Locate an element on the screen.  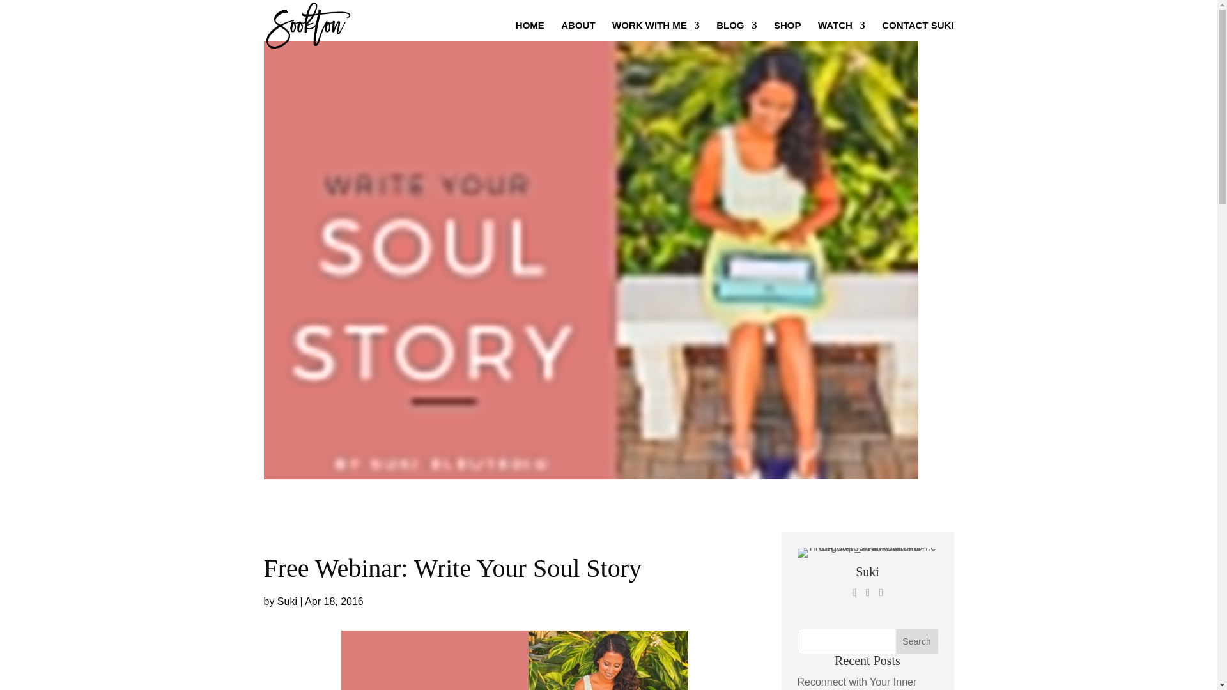
Search is located at coordinates (916, 641).